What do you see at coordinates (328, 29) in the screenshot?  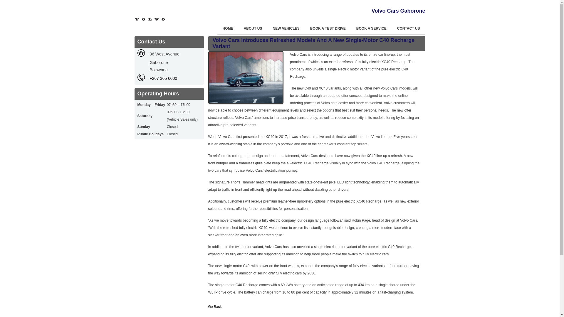 I see `BOOK A TEST DRIVE` at bounding box center [328, 29].